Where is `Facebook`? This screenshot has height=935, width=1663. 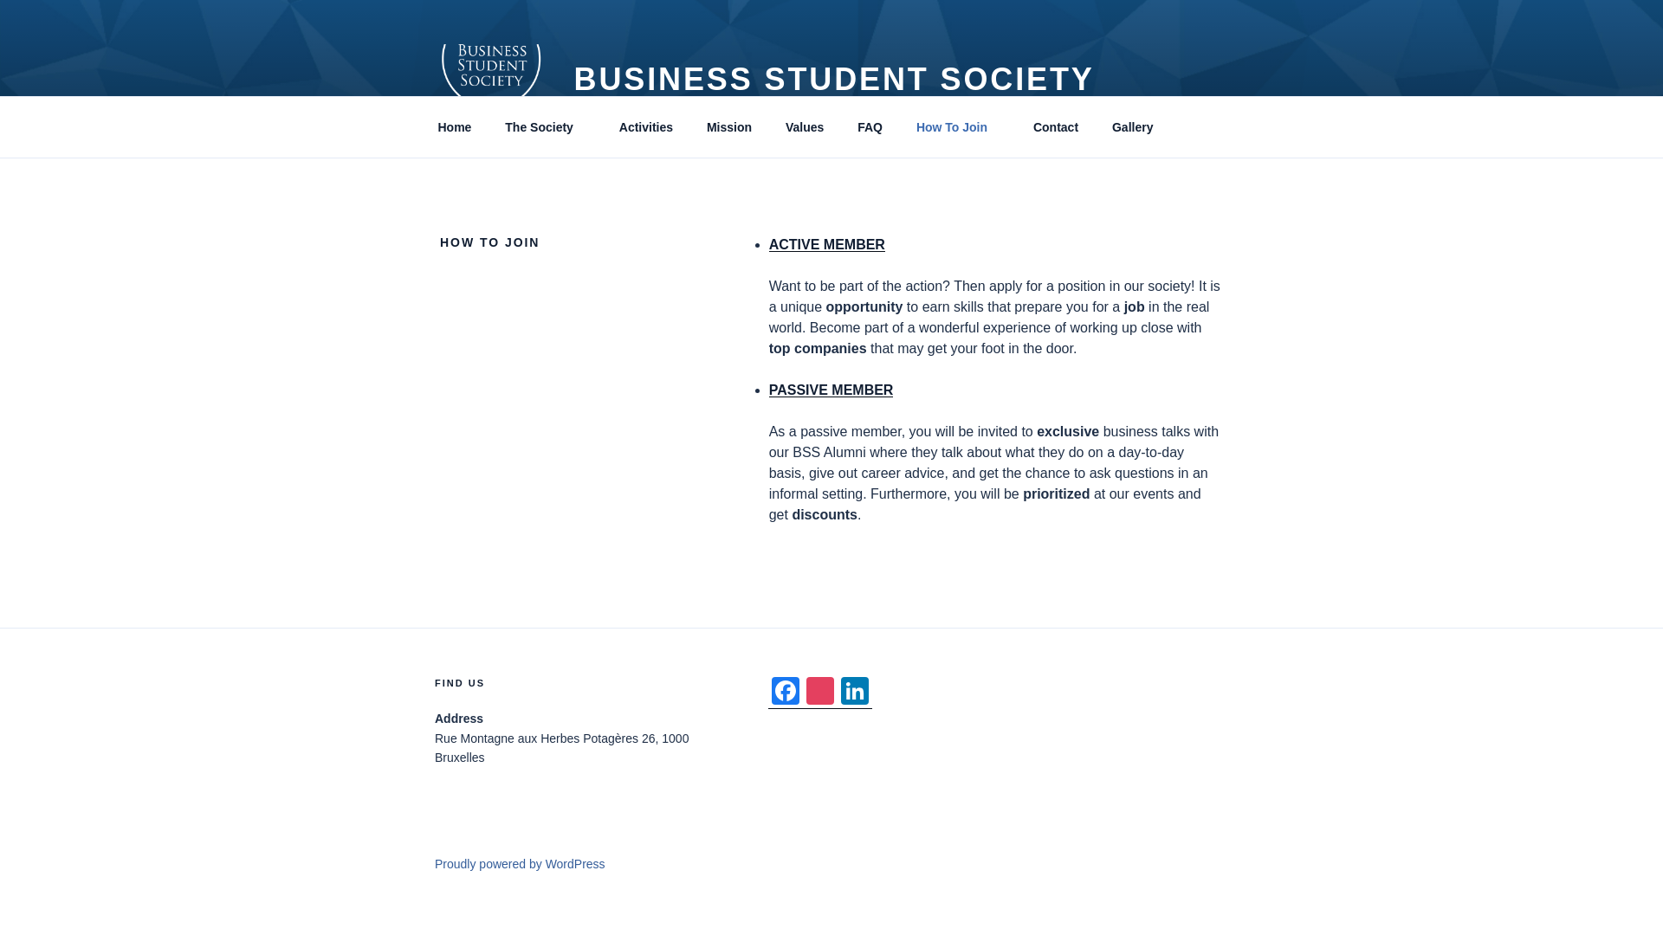
Facebook is located at coordinates (786, 693).